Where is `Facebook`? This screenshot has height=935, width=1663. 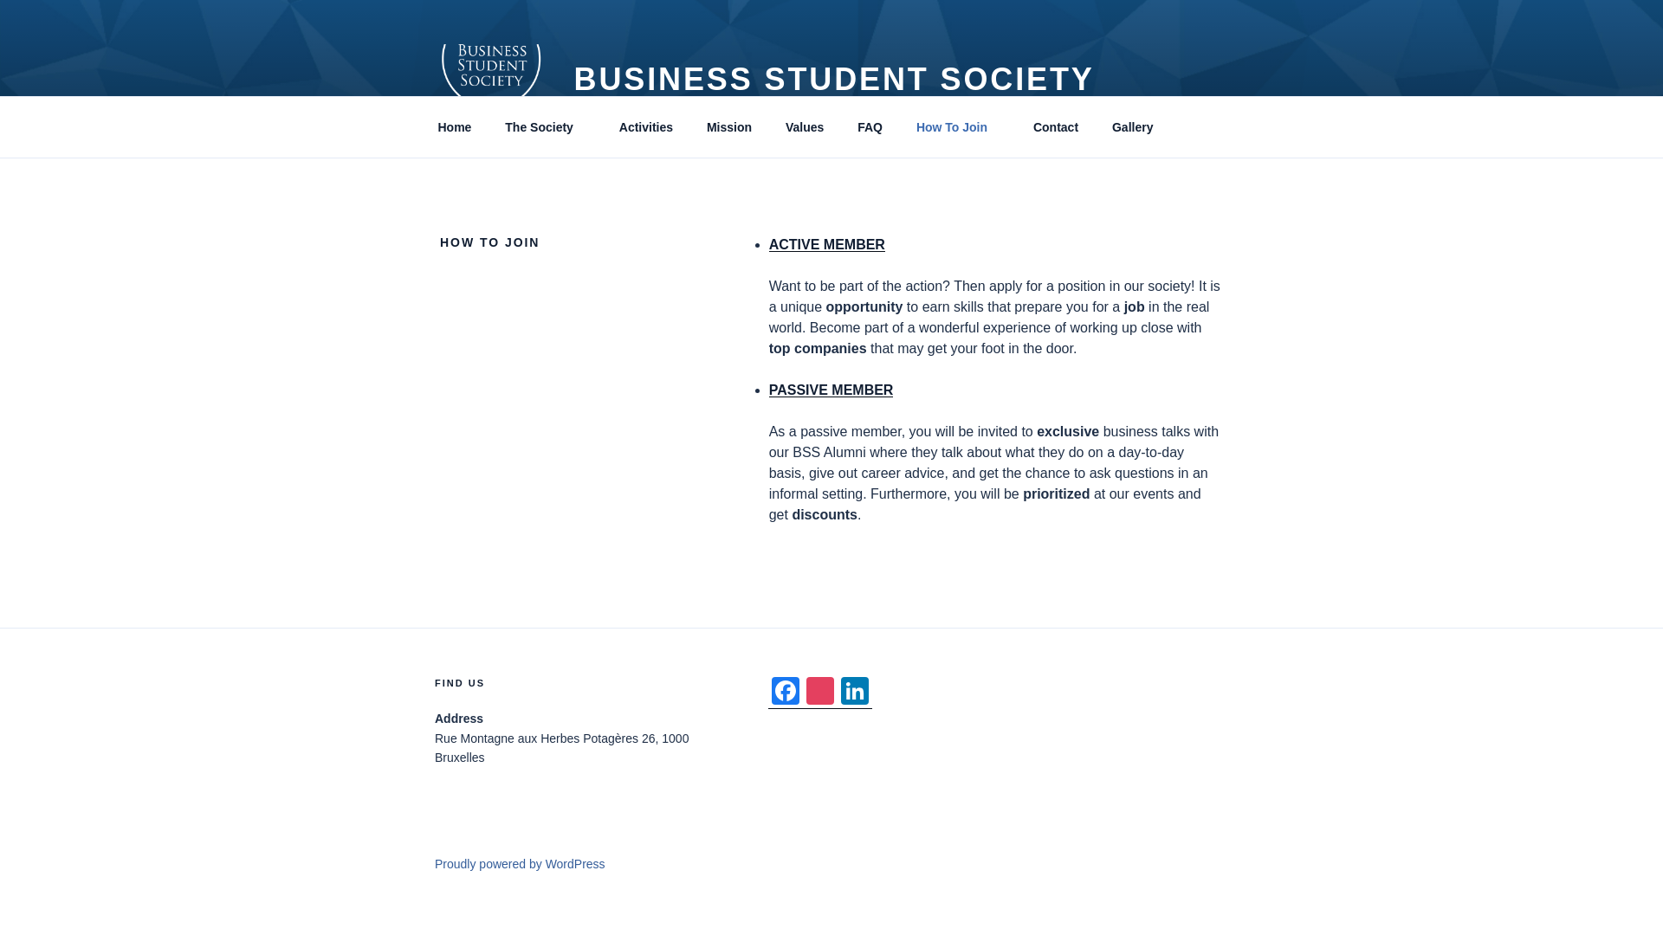
Facebook is located at coordinates (786, 693).